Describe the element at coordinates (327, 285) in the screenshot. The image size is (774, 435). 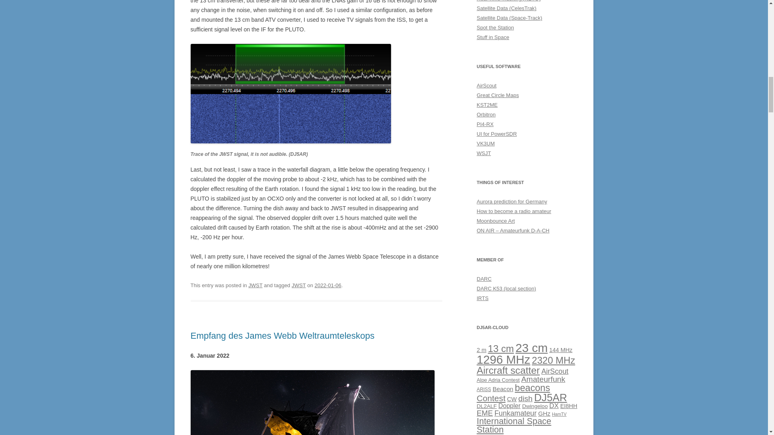
I see `2022-01-06` at that location.